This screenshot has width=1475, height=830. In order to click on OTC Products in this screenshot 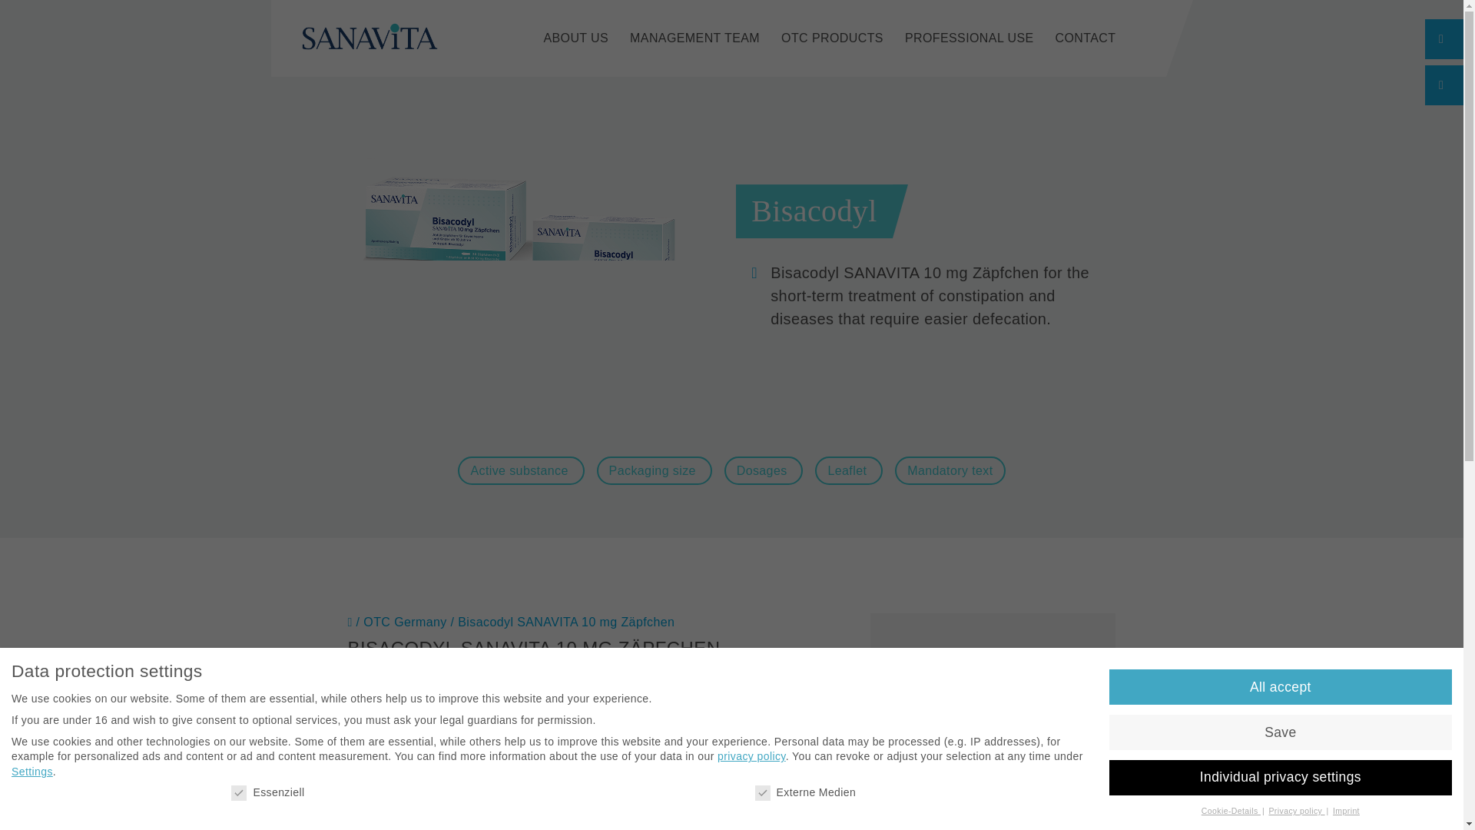, I will do `click(833, 38)`.